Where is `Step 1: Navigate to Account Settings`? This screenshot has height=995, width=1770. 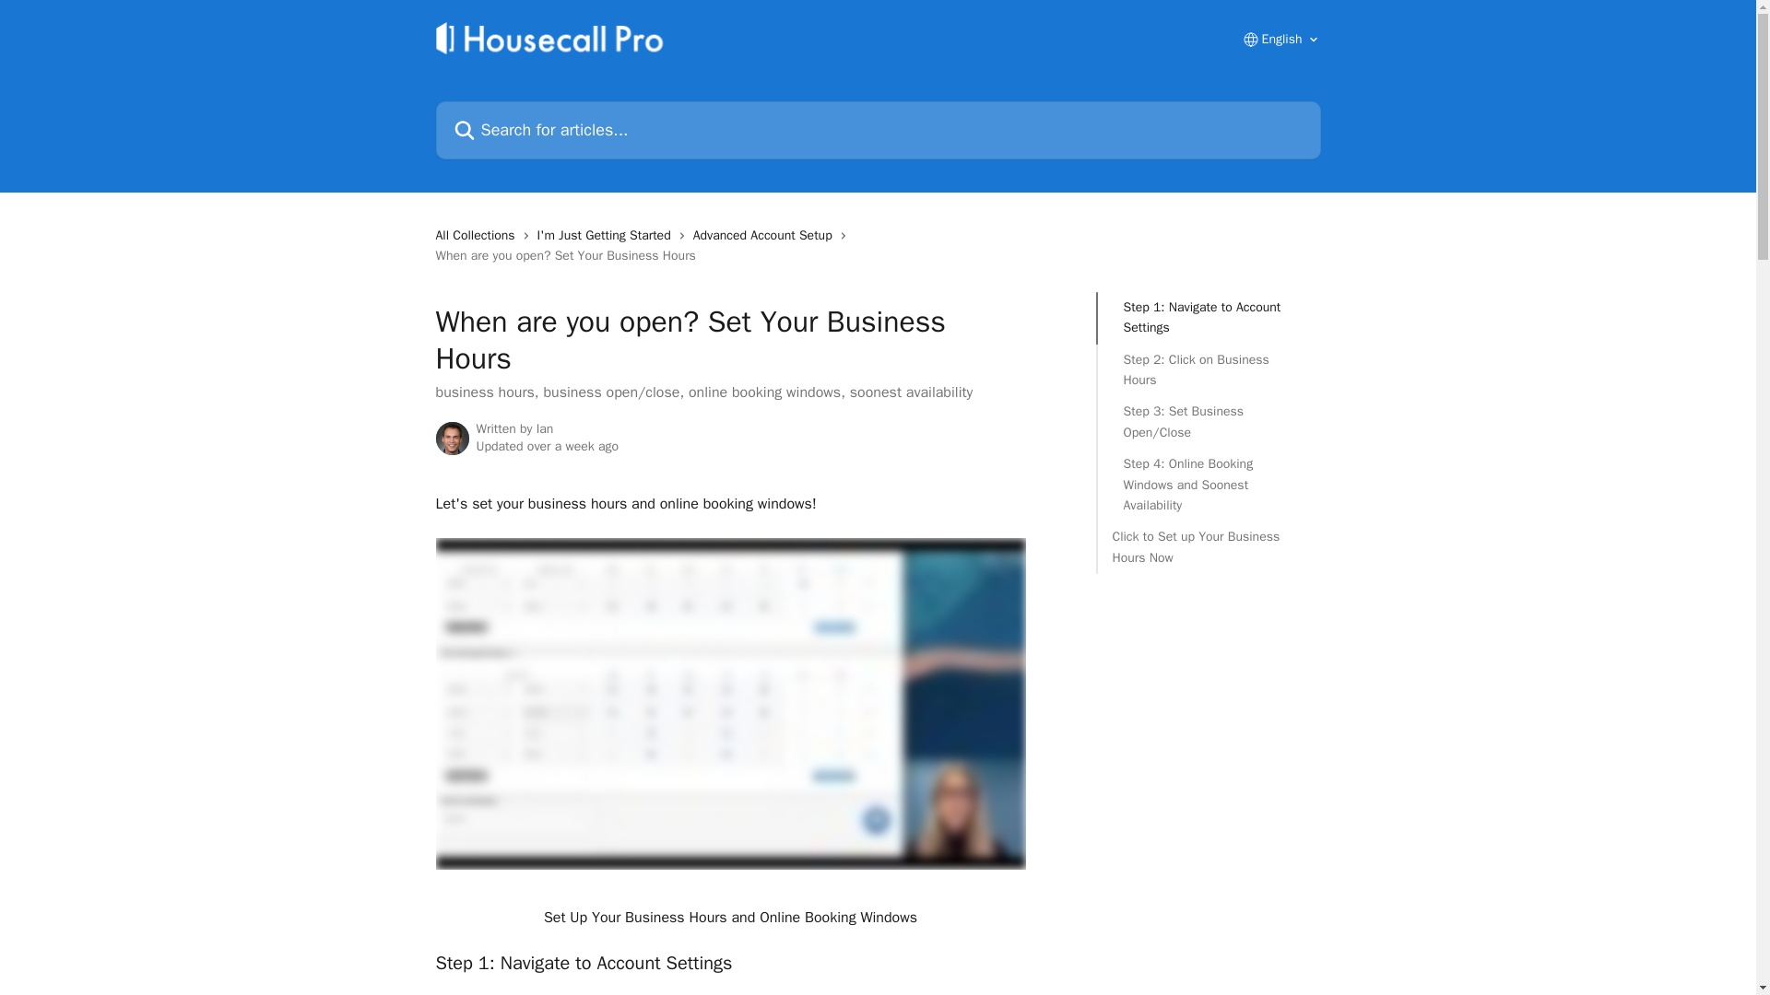 Step 1: Navigate to Account Settings is located at coordinates (1208, 318).